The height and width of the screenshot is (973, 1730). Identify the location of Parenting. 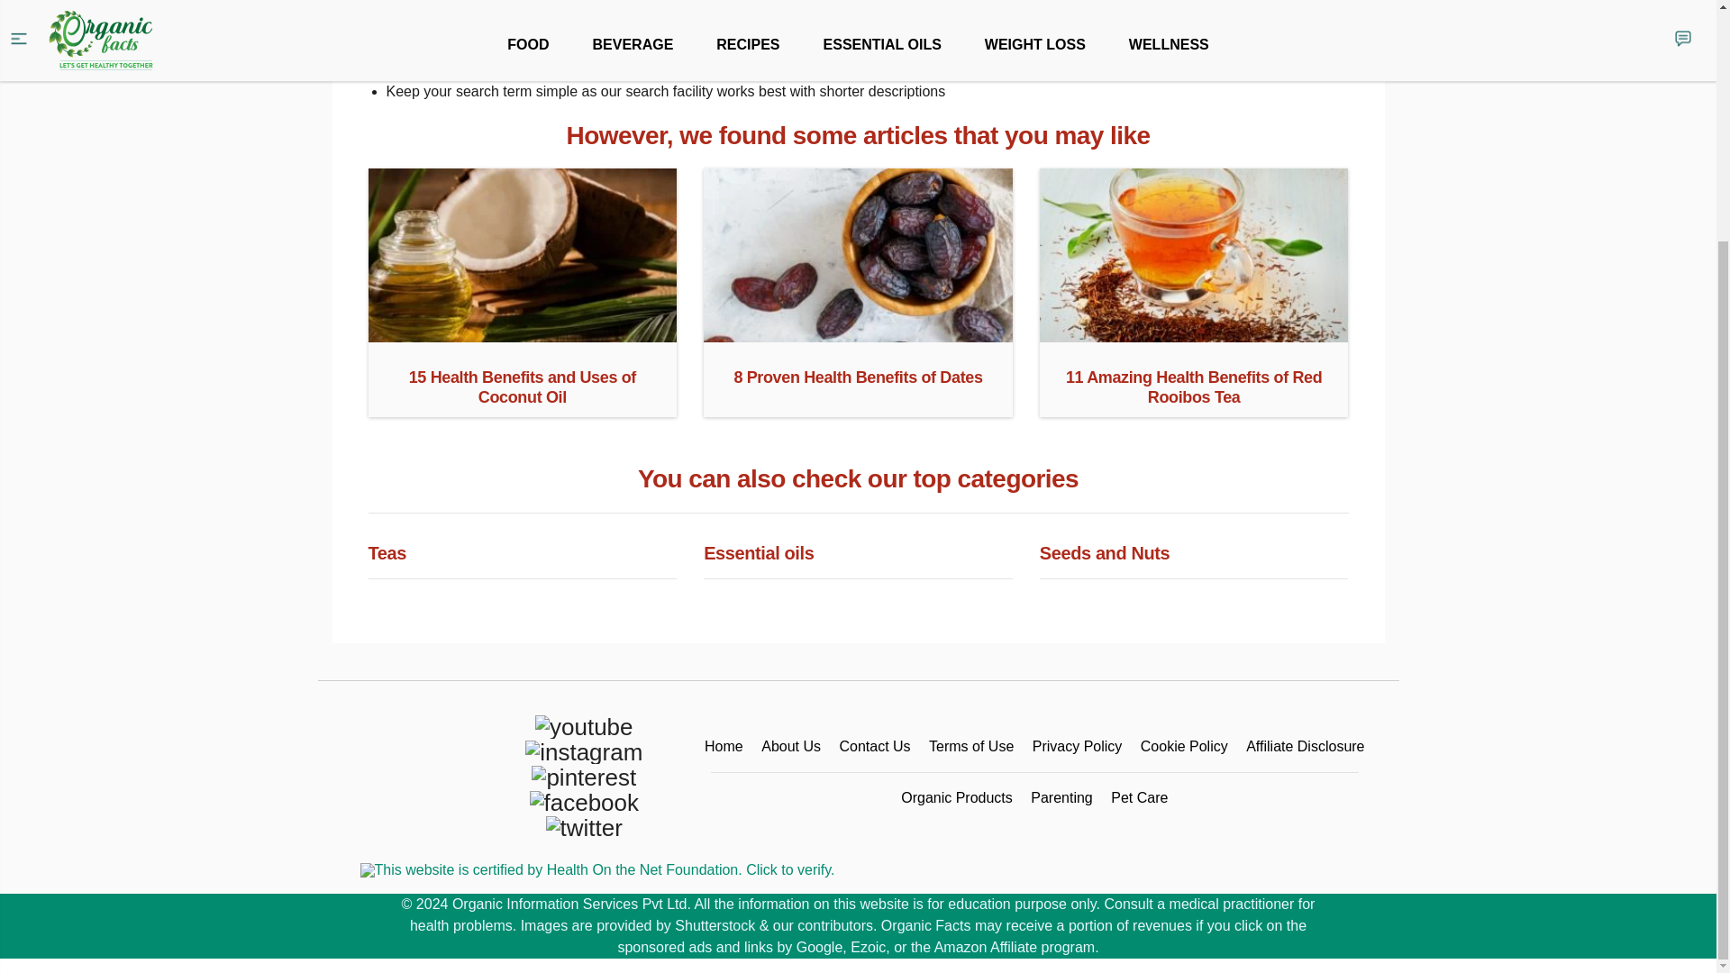
(1061, 797).